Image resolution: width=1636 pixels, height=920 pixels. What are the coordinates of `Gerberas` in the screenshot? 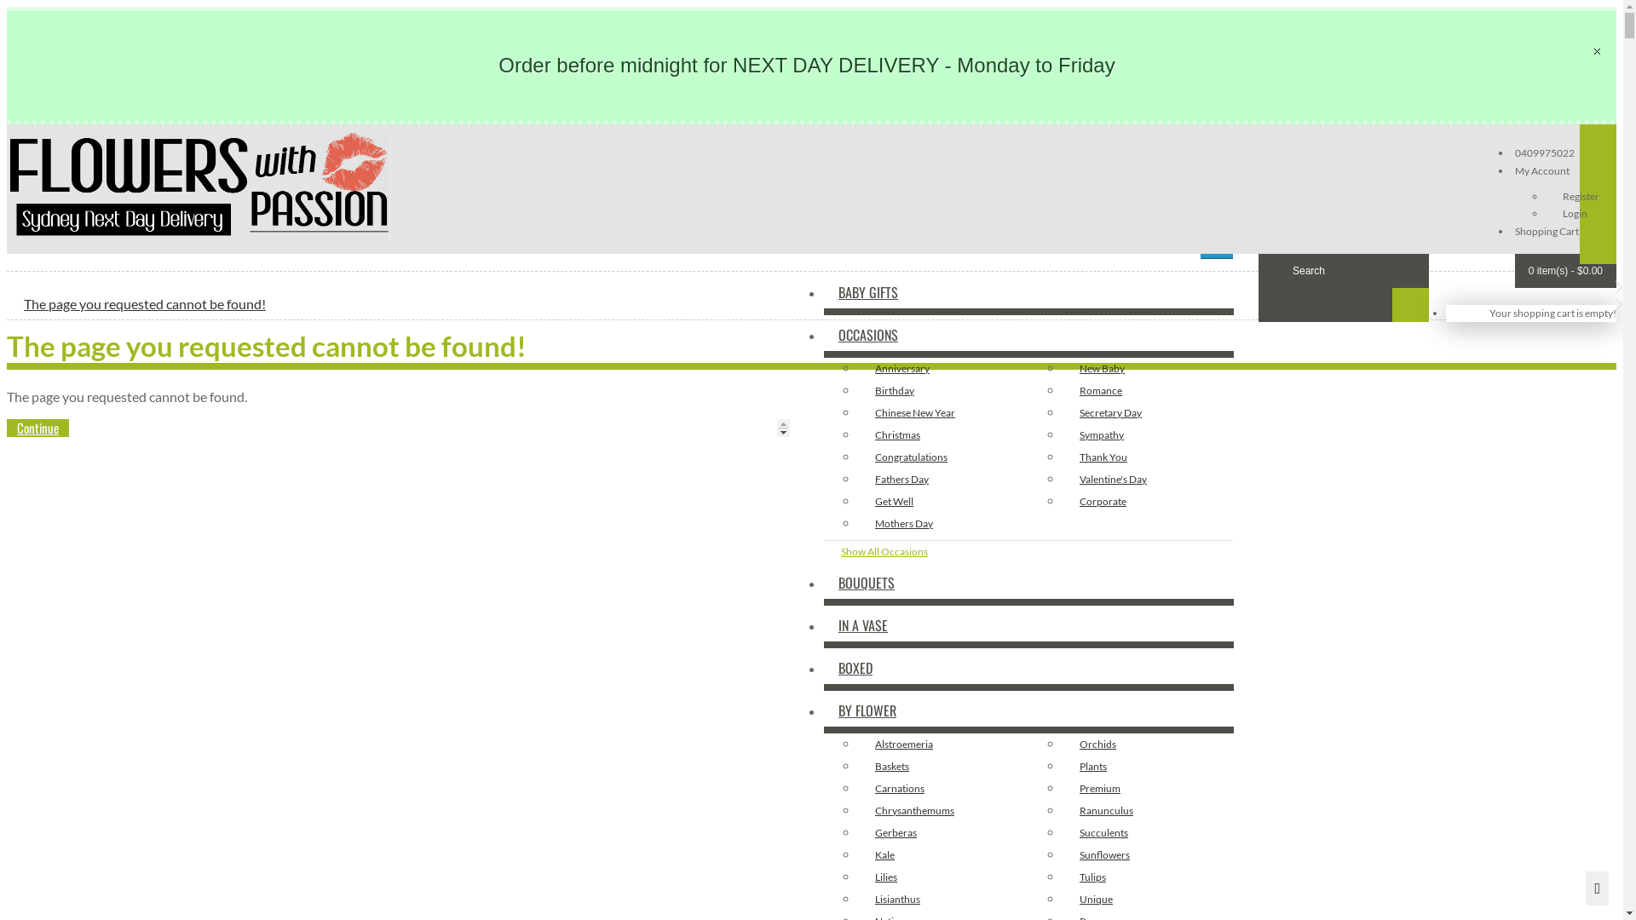 It's located at (943, 832).